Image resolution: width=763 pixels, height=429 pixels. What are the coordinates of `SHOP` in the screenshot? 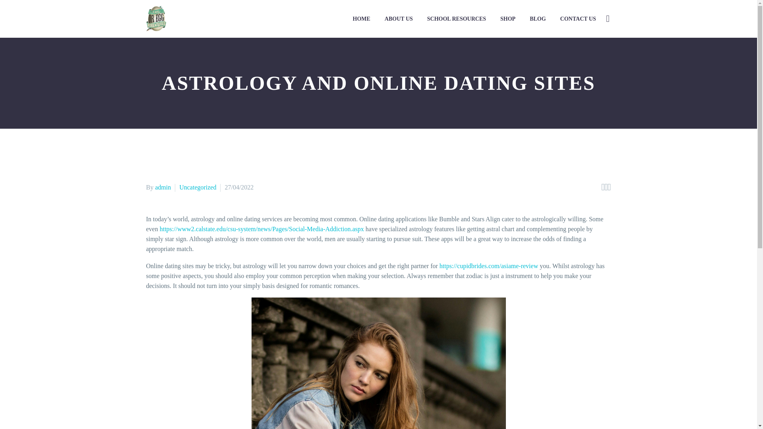 It's located at (508, 19).